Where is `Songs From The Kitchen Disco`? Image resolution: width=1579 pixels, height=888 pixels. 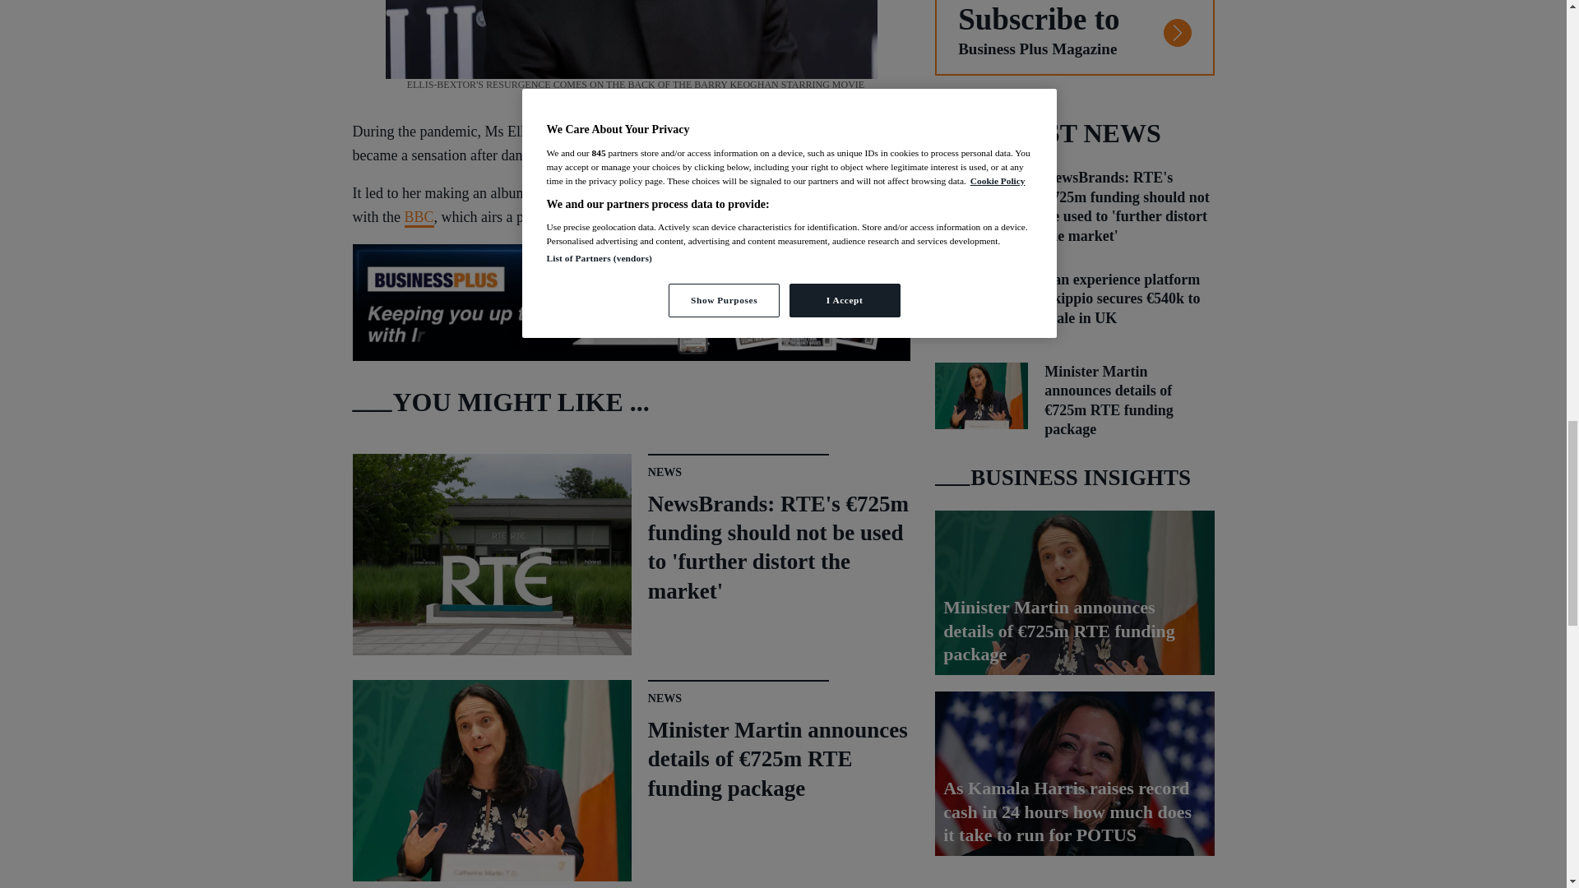 Songs From The Kitchen Disco is located at coordinates (665, 194).